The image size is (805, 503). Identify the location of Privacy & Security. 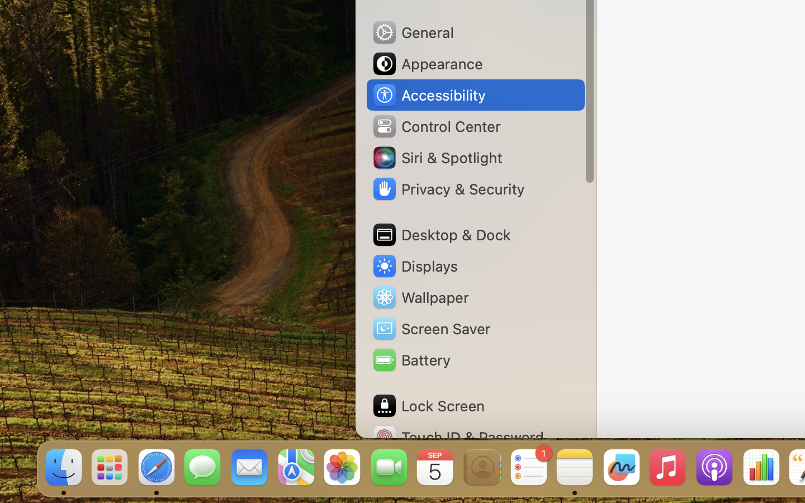
(448, 189).